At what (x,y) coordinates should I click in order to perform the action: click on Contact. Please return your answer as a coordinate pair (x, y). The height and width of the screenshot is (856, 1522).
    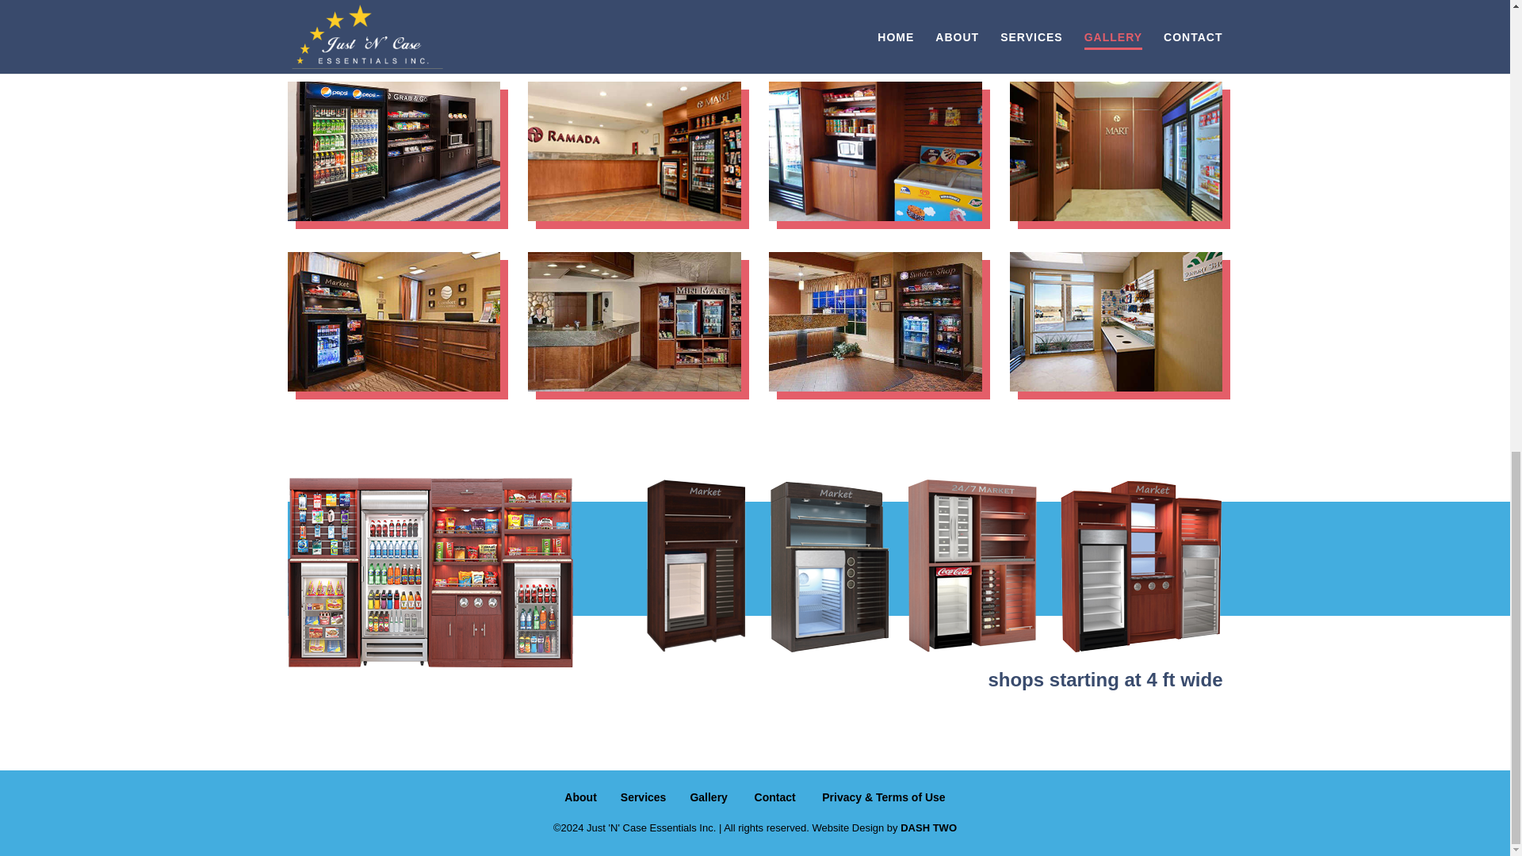
    Looking at the image, I should click on (775, 797).